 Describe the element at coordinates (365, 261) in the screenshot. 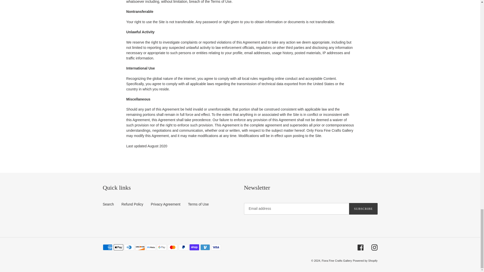

I see `Powered by Shopify` at that location.